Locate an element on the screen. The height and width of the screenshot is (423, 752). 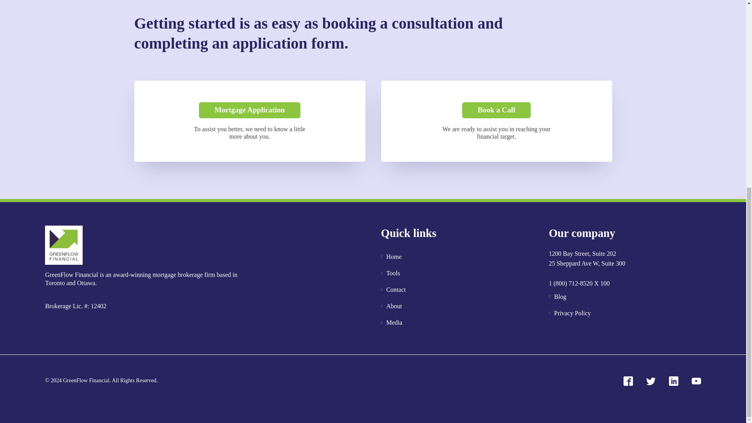
About is located at coordinates (392, 306).